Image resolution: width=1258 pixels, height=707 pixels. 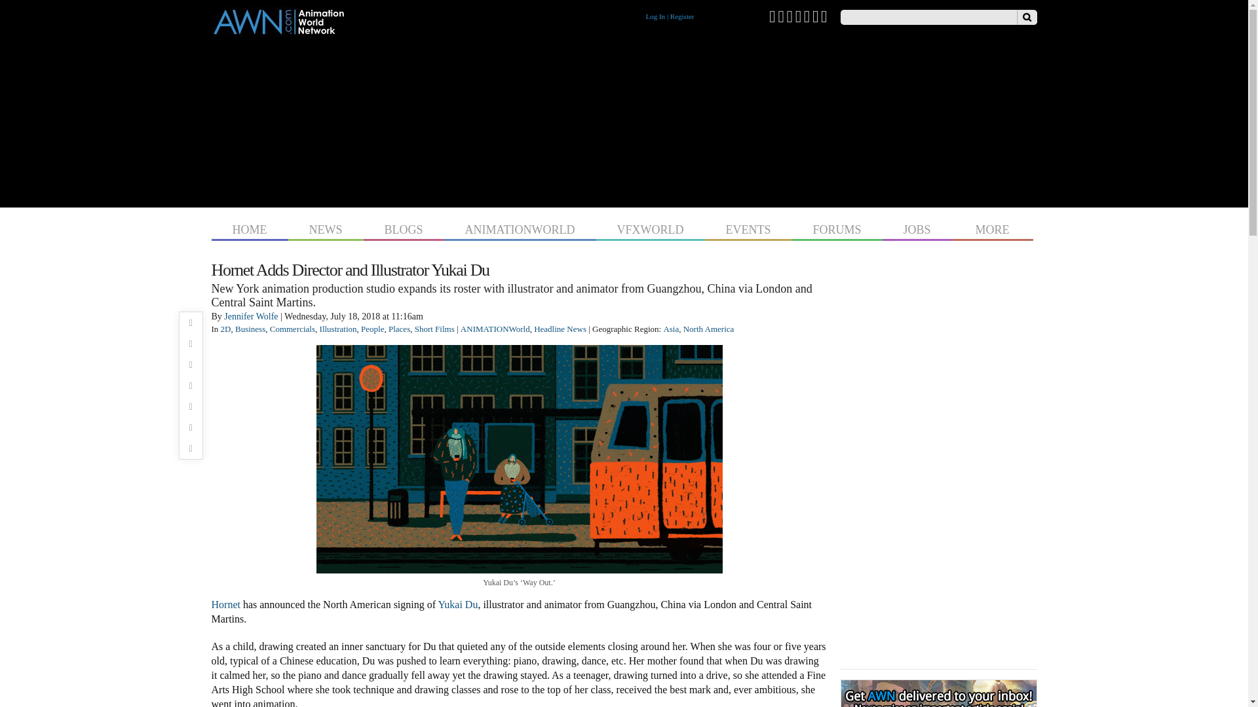 I want to click on Commercials, so click(x=292, y=329).